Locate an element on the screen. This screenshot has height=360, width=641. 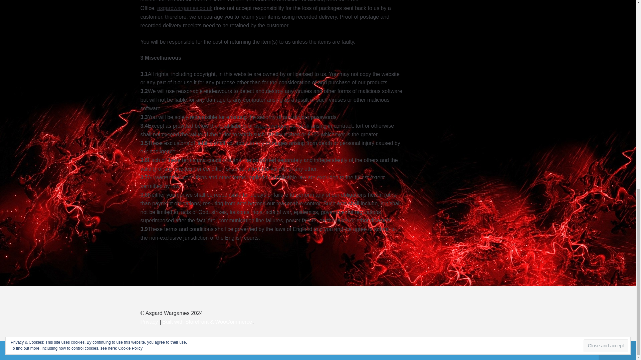
asgardwargames.co.uk is located at coordinates (184, 8).